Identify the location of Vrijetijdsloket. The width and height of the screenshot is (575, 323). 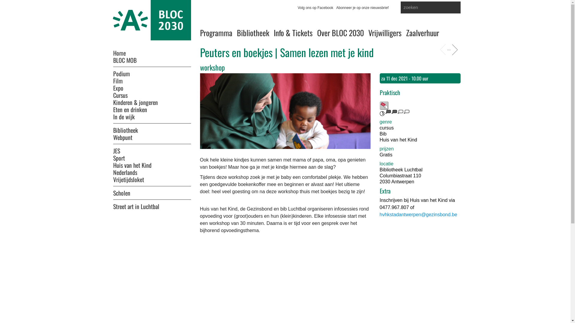
(129, 179).